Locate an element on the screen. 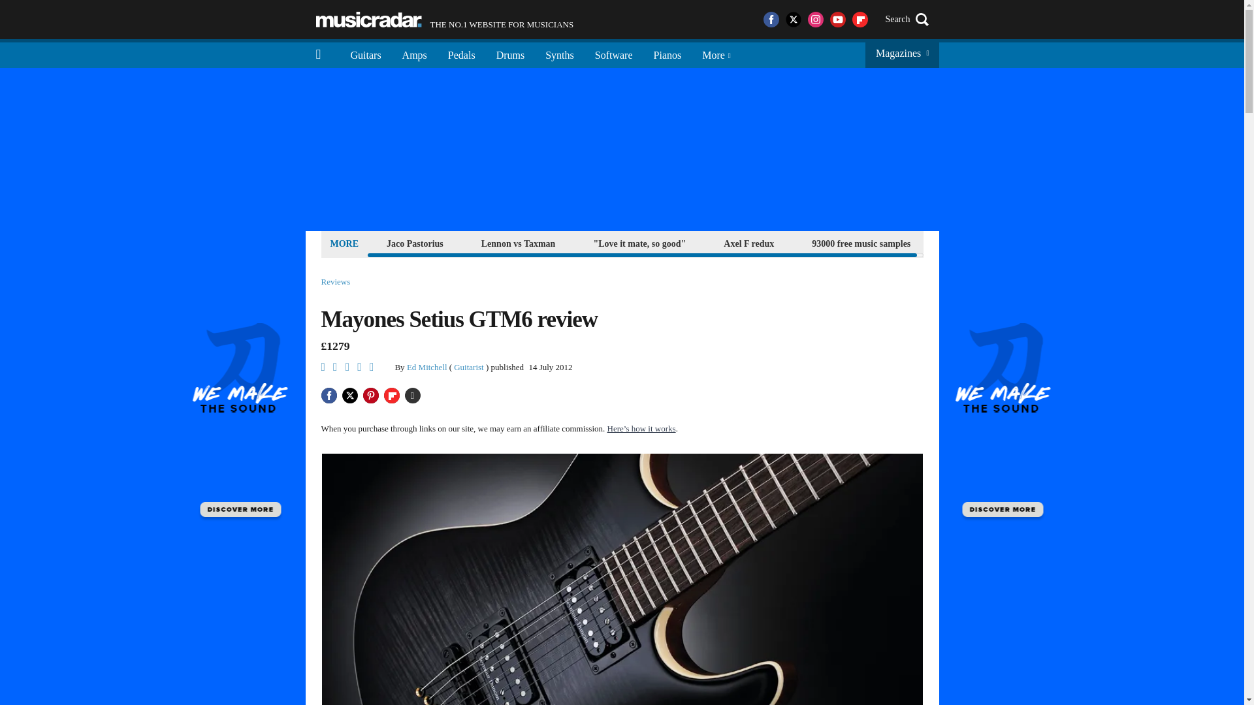 The height and width of the screenshot is (705, 1254). Axel F redux is located at coordinates (748, 243).